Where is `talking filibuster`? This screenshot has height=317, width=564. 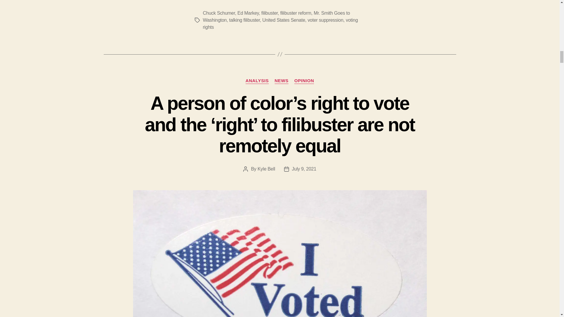
talking filibuster is located at coordinates (244, 20).